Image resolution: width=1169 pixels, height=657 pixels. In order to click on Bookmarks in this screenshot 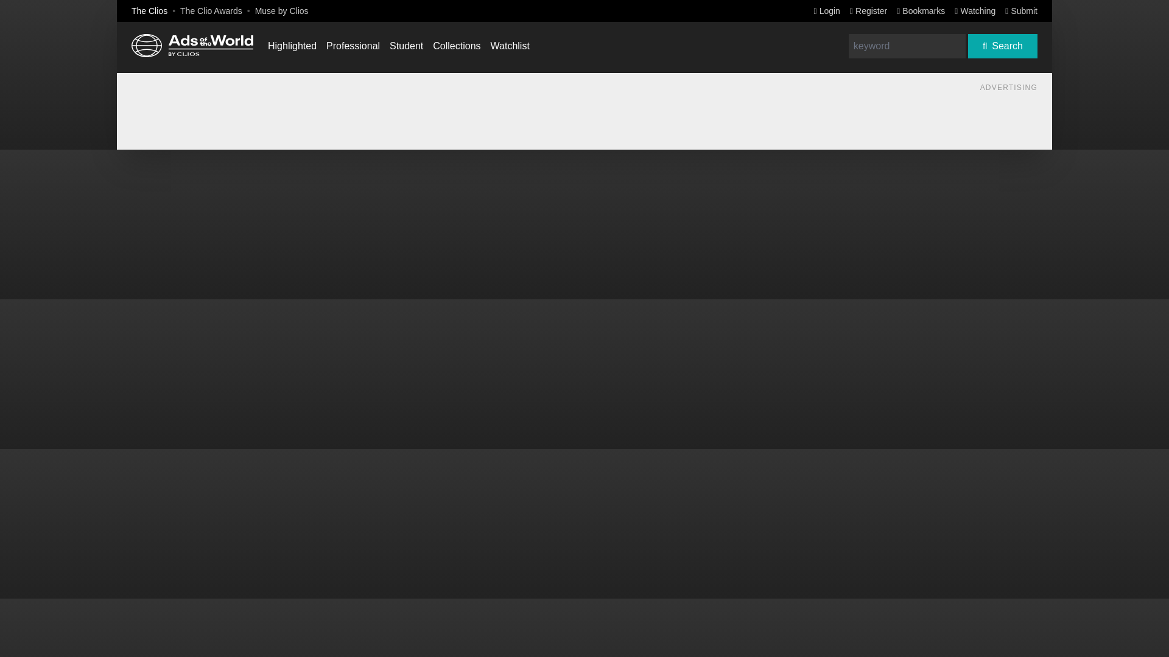, I will do `click(921, 10)`.